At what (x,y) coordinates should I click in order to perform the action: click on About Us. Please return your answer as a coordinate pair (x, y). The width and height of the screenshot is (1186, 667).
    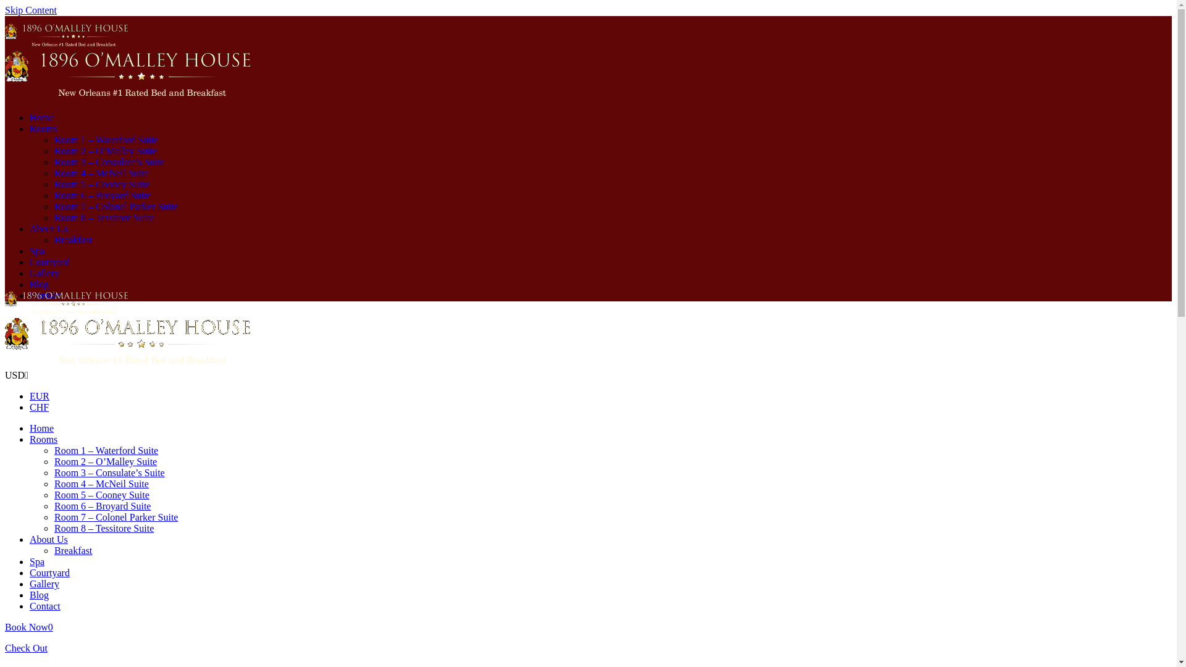
    Looking at the image, I should click on (49, 229).